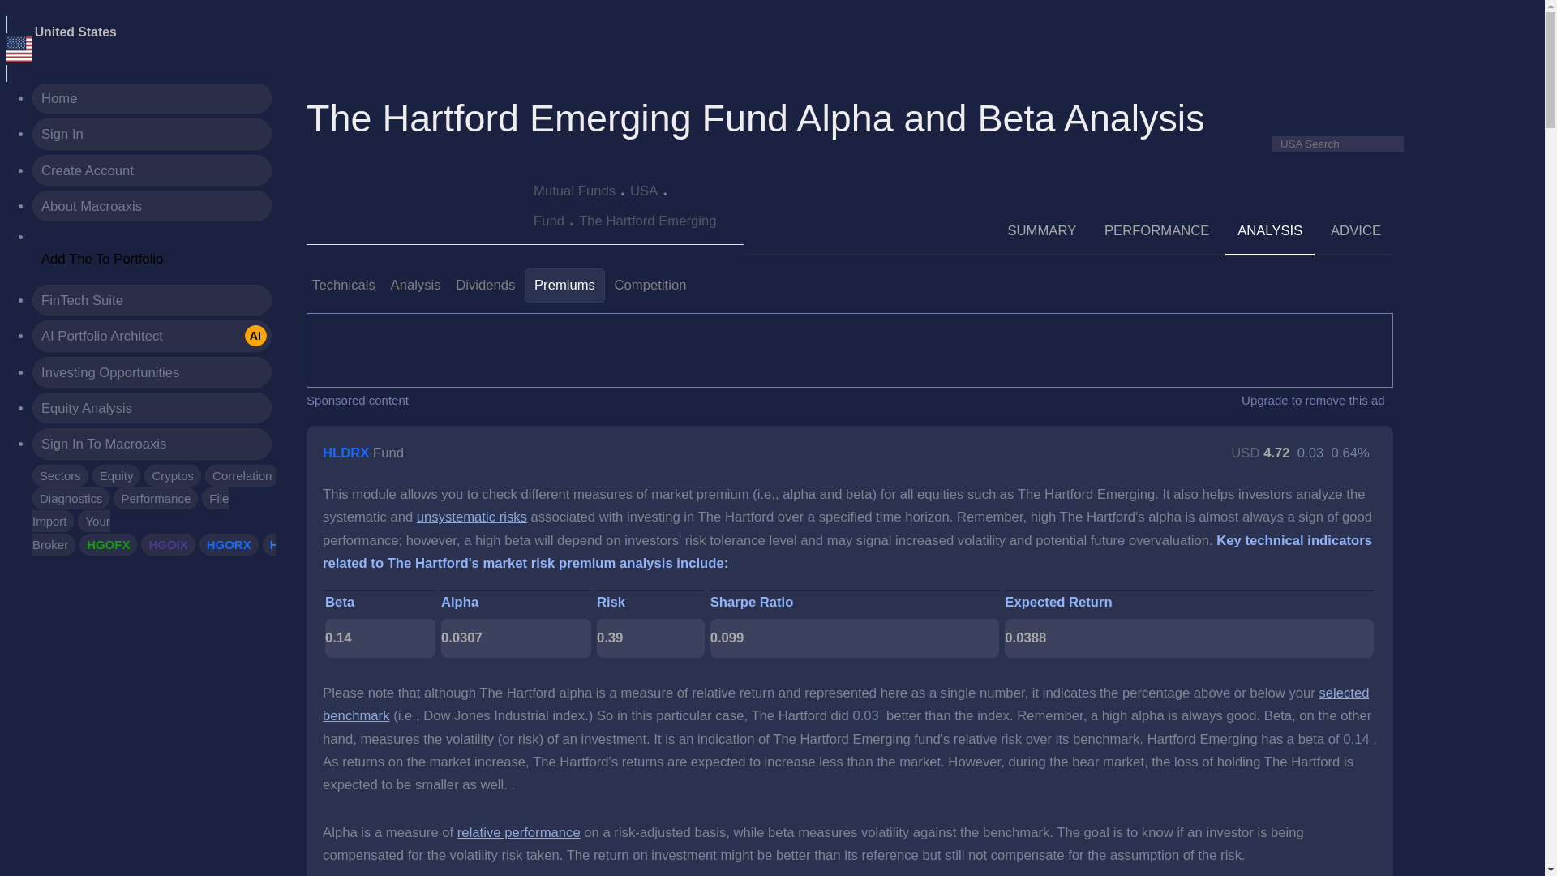 This screenshot has width=1557, height=876. Describe the element at coordinates (172, 475) in the screenshot. I see `Cryptos` at that location.